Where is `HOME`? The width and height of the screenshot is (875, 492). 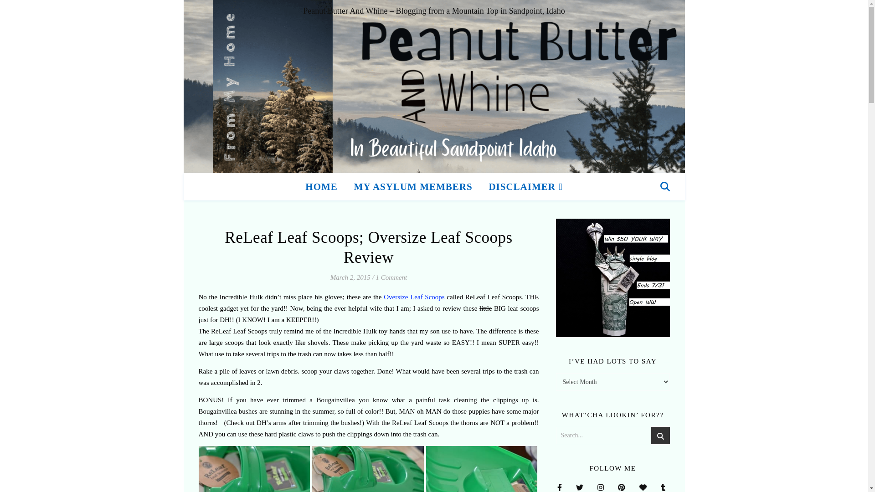 HOME is located at coordinates (325, 187).